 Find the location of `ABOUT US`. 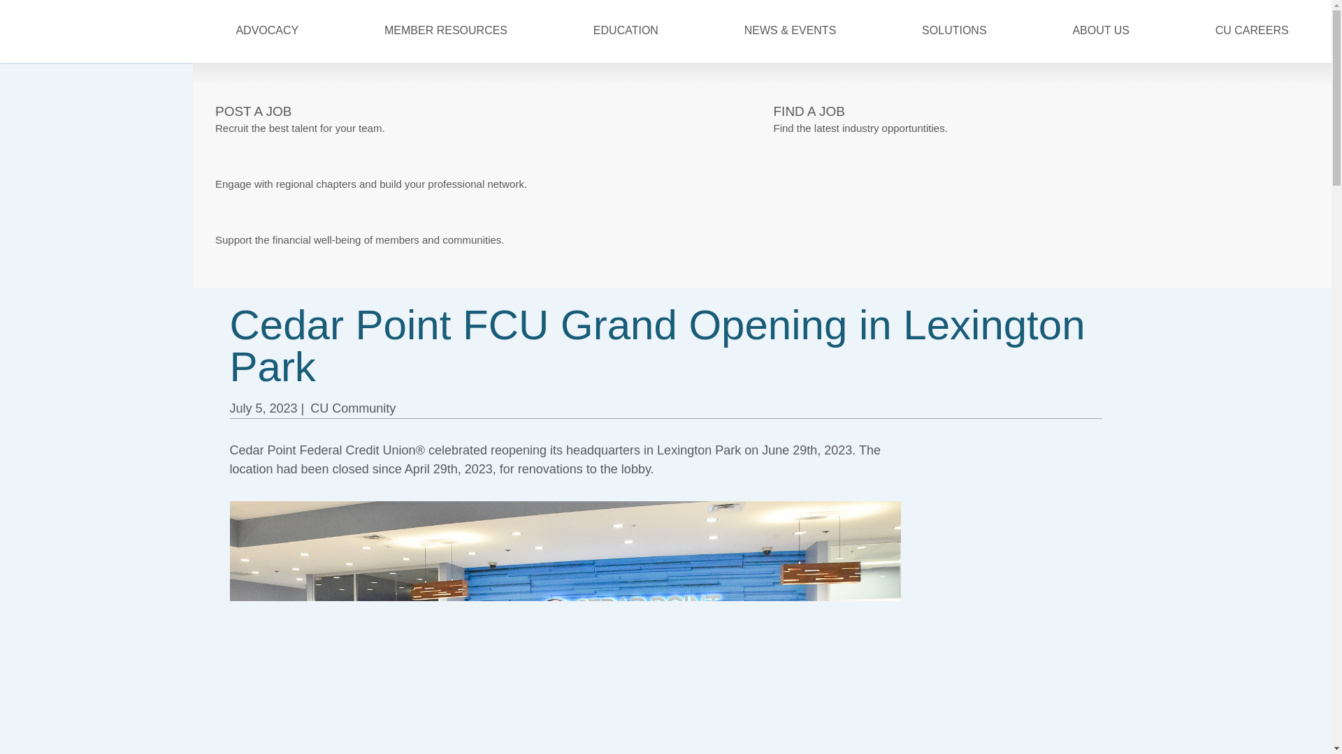

ABOUT US is located at coordinates (1101, 32).